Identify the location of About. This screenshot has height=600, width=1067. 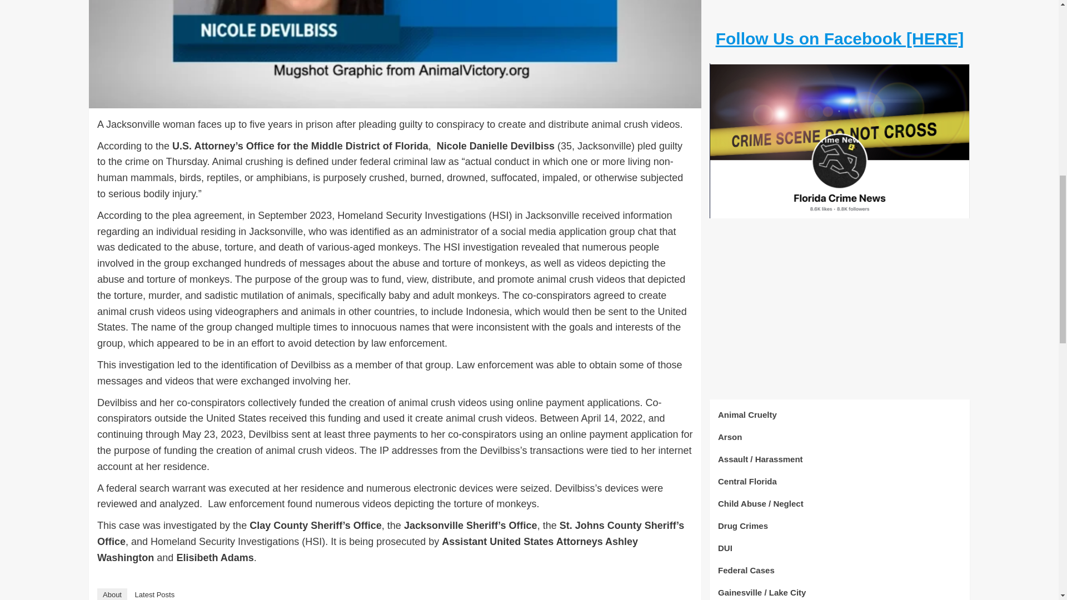
(112, 594).